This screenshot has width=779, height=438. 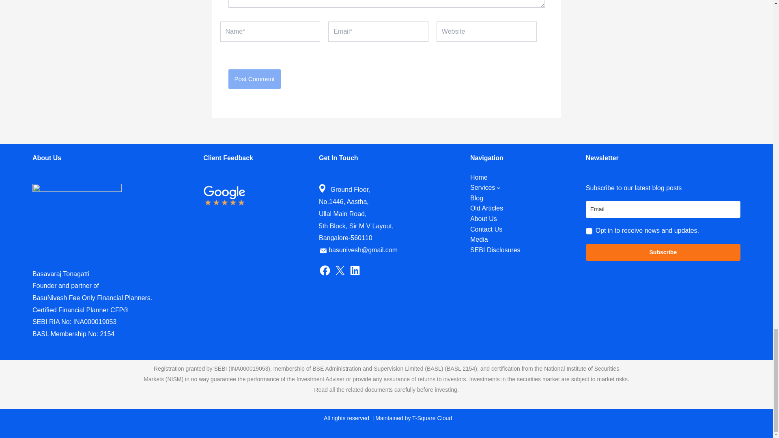 I want to click on Post Comment, so click(x=254, y=79).